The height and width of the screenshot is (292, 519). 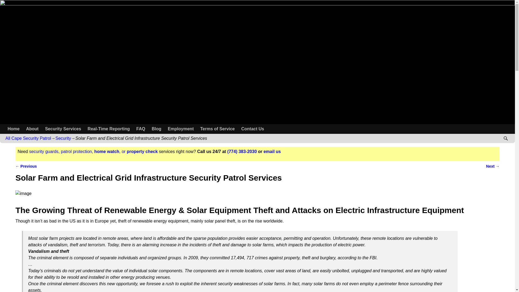 I want to click on Terms of Service, so click(x=218, y=129).